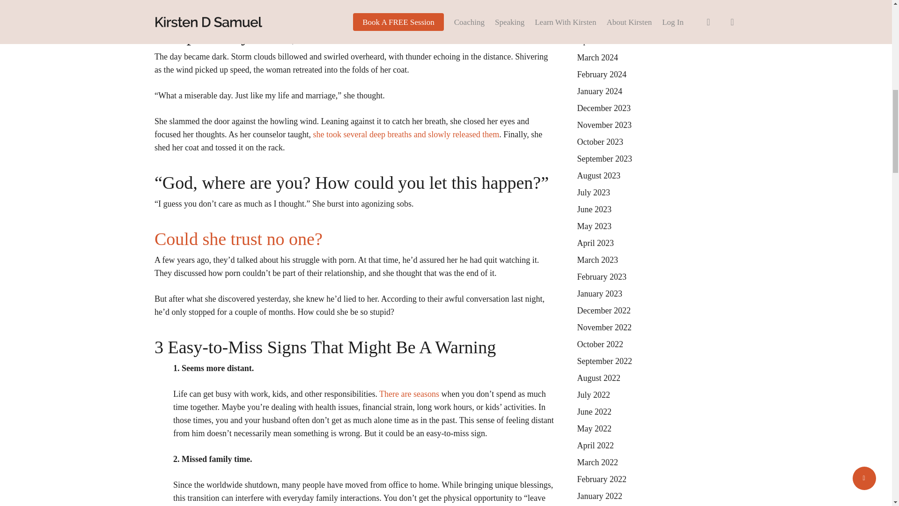  I want to click on she took several deep breaths and slowly released them, so click(405, 134).